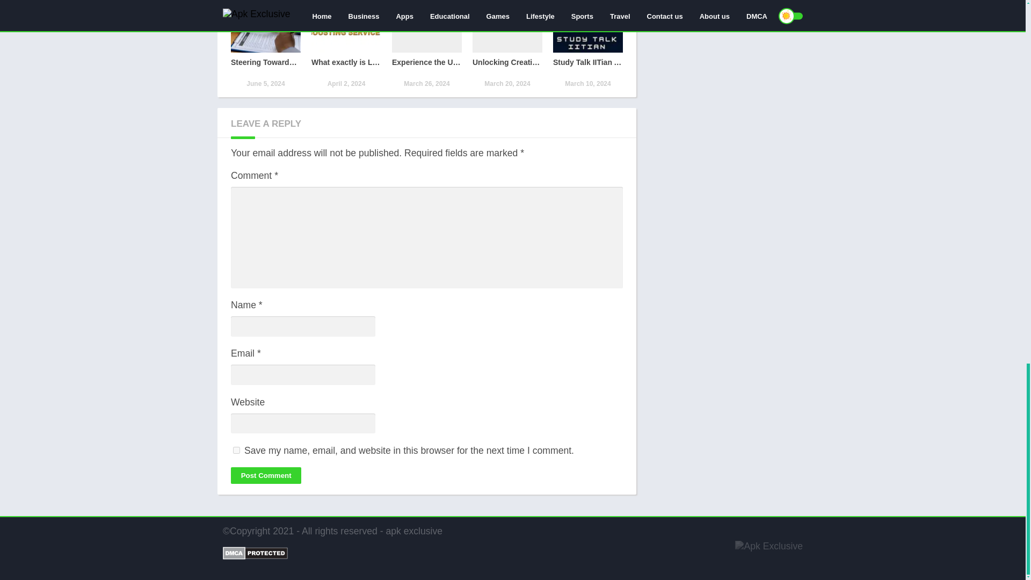  Describe the element at coordinates (236, 450) in the screenshot. I see `What exactly is League of Legends boosting?` at that location.